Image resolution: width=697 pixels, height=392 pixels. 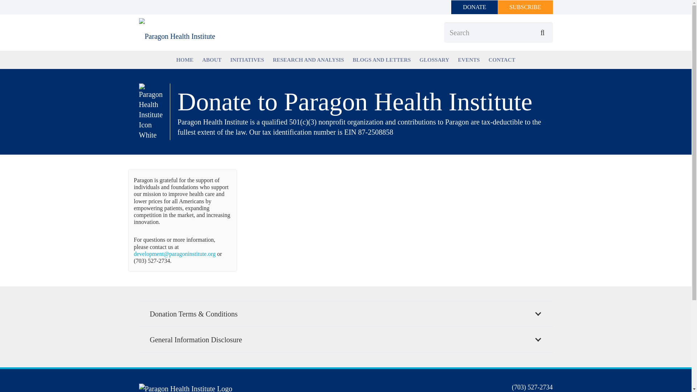 I want to click on ABOUT, so click(x=212, y=60).